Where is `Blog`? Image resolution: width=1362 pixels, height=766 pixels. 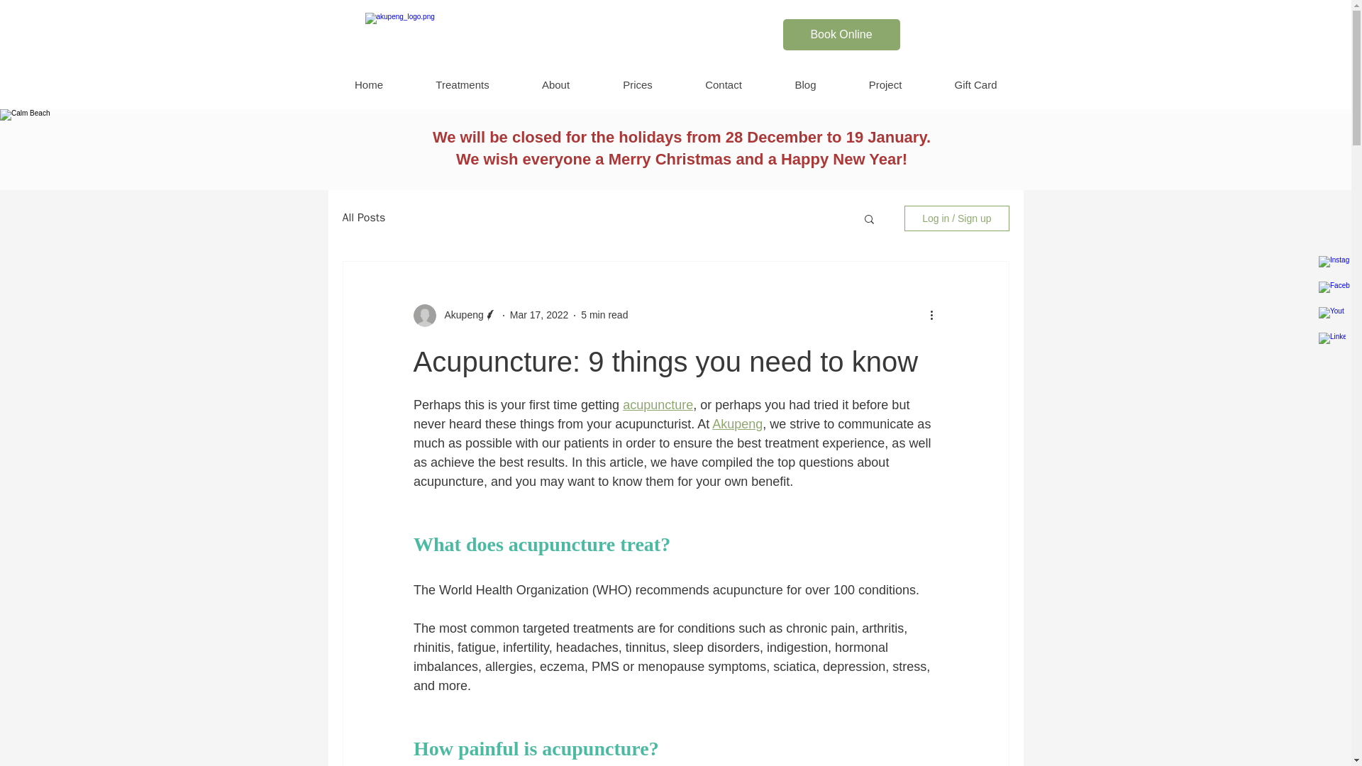 Blog is located at coordinates (804, 85).